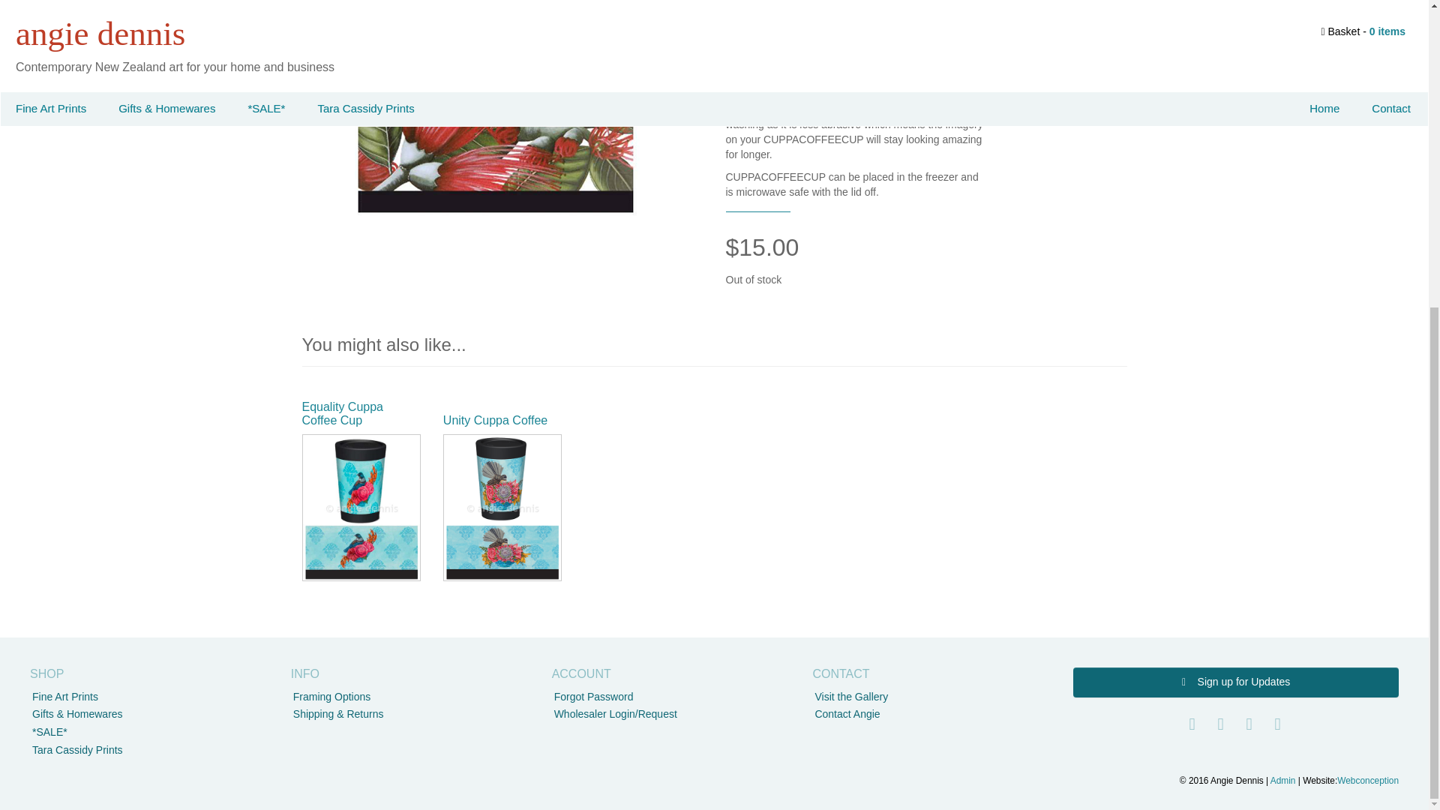  Describe the element at coordinates (331, 697) in the screenshot. I see `Framing Options` at that location.